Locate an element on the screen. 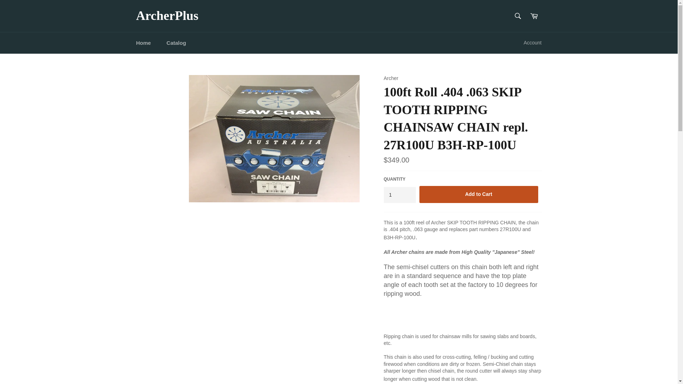 The height and width of the screenshot is (384, 683). Add to Cart is located at coordinates (478, 194).